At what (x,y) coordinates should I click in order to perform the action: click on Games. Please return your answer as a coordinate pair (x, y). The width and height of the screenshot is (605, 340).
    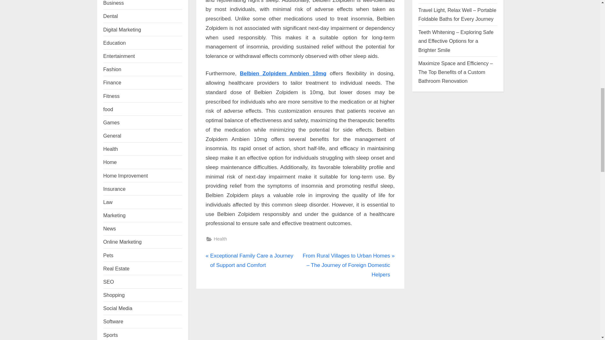
    Looking at the image, I should click on (112, 122).